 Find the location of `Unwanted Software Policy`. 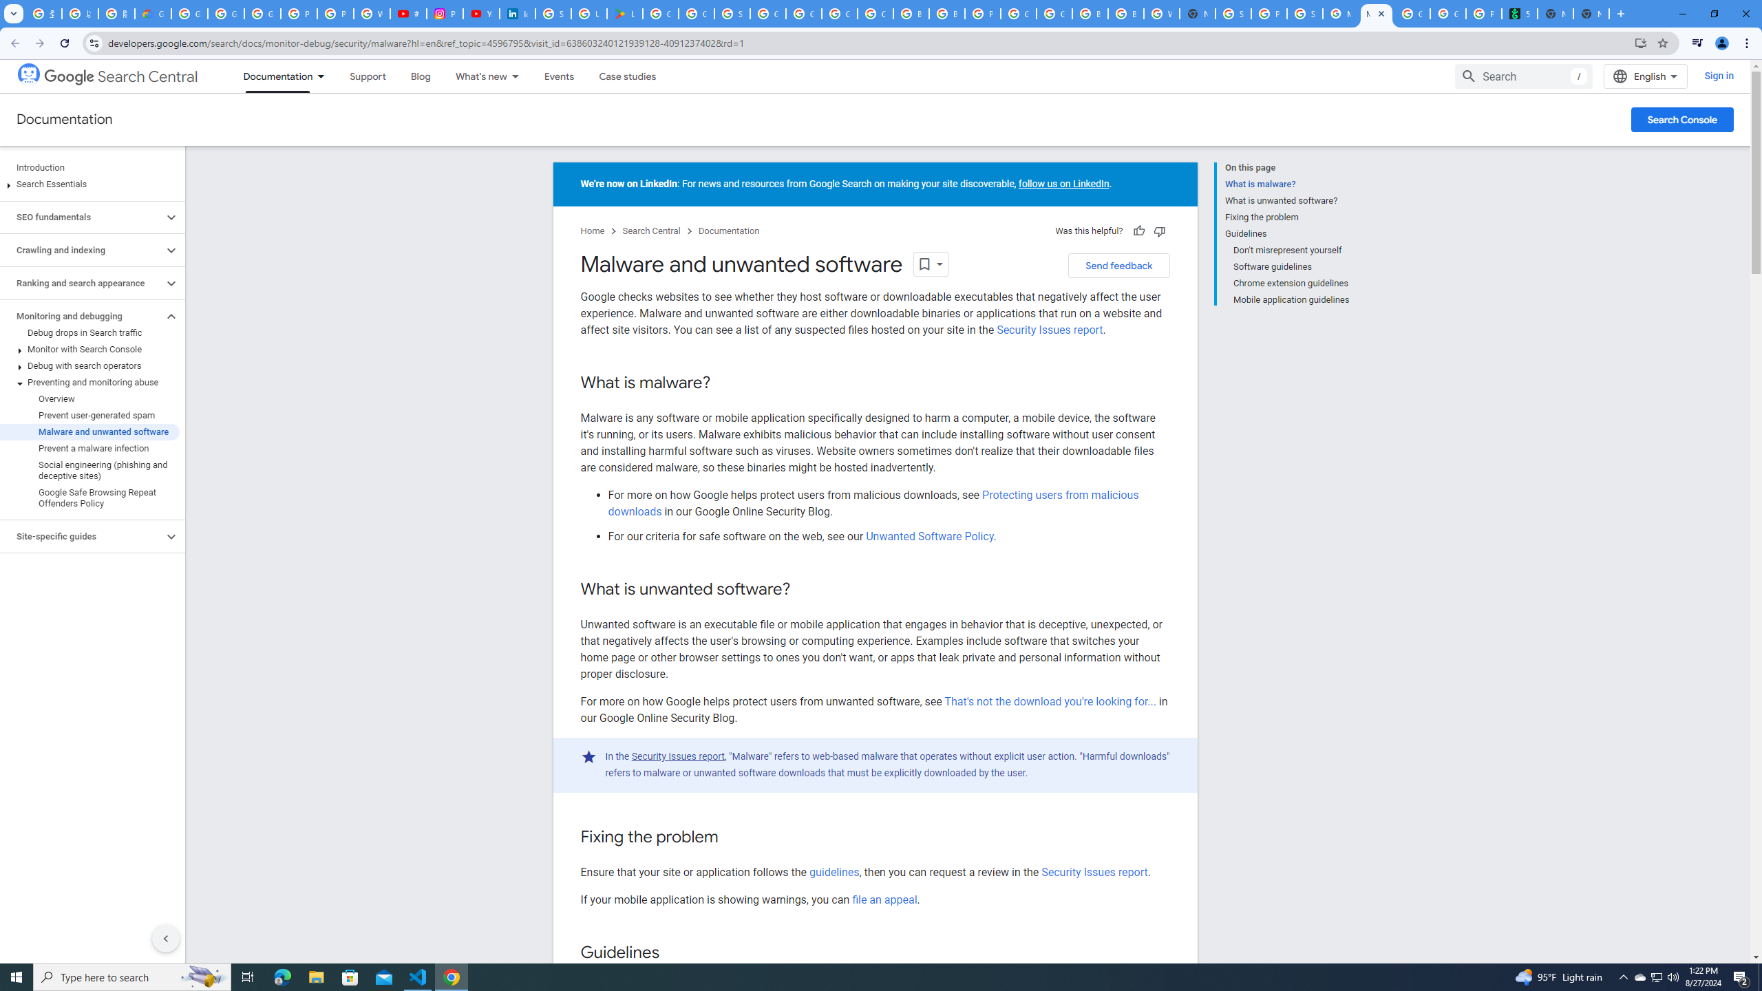

Unwanted Software Policy is located at coordinates (929, 537).